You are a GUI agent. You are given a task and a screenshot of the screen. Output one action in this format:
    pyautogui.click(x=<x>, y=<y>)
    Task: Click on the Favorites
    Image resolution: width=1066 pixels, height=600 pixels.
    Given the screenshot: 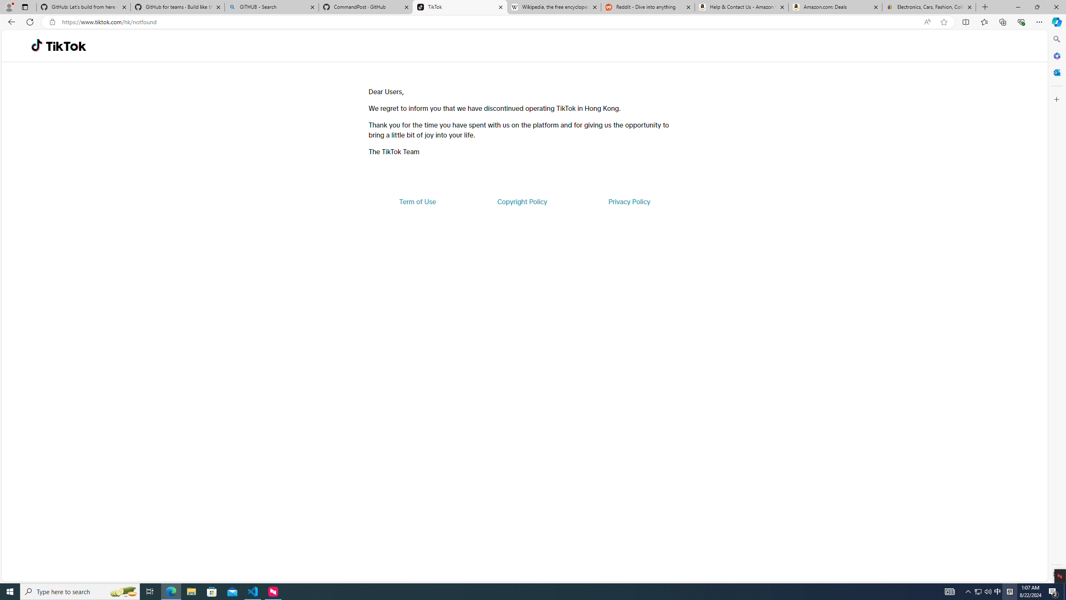 What is the action you would take?
    pyautogui.click(x=984, y=22)
    